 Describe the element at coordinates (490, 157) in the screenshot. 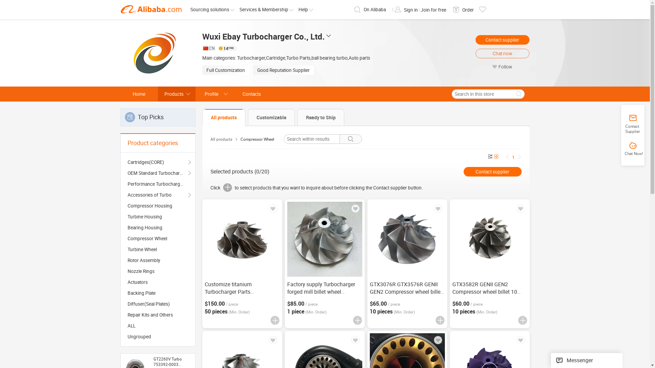

I see `List View` at that location.